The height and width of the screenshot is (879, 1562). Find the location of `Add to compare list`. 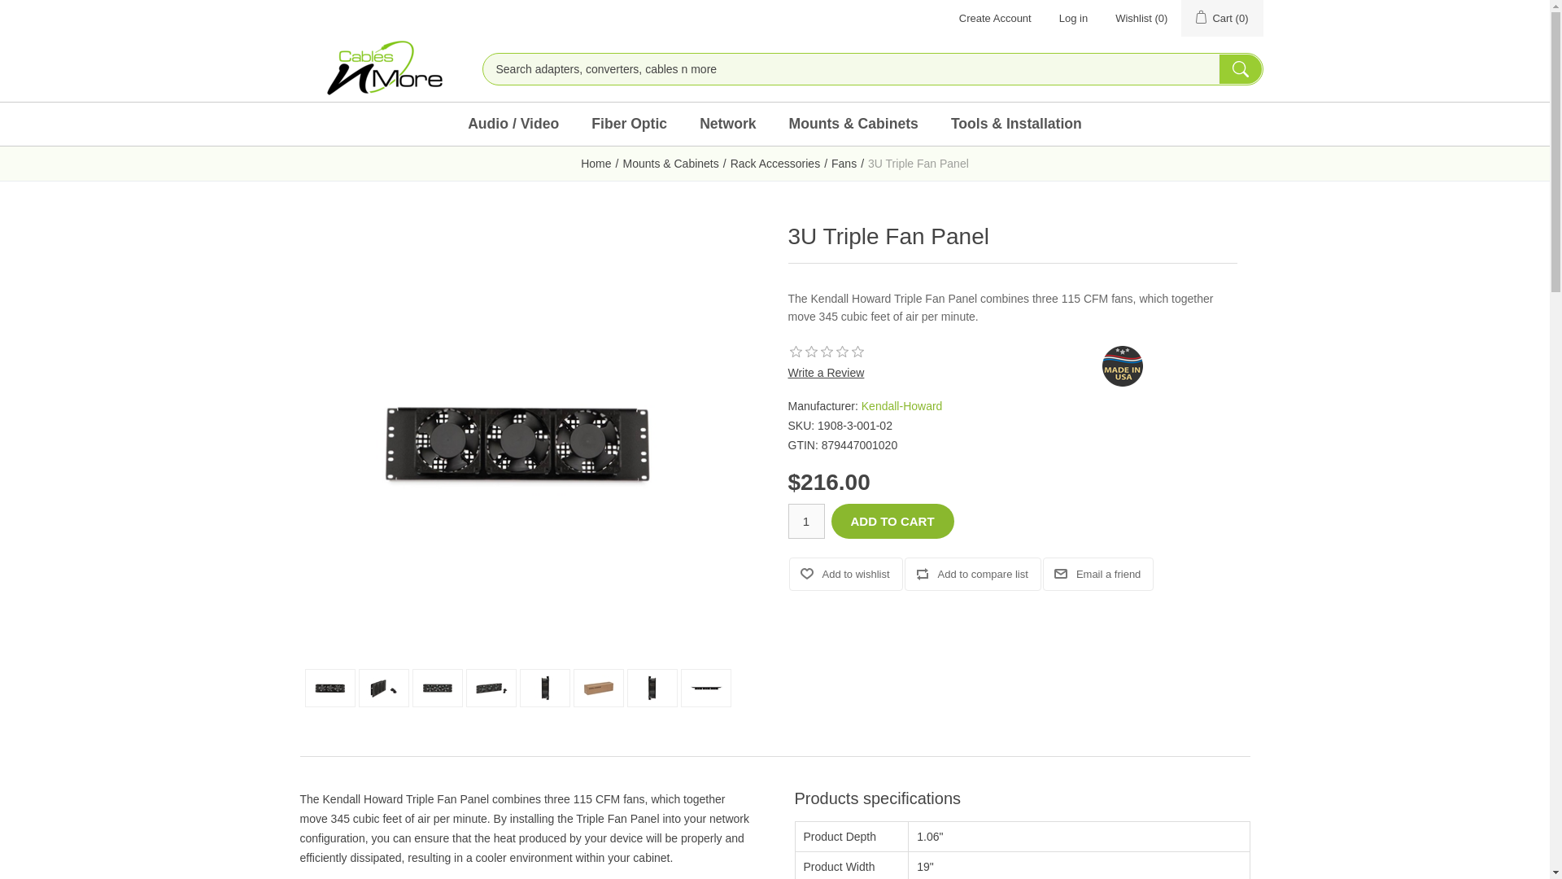

Add to compare list is located at coordinates (973, 573).